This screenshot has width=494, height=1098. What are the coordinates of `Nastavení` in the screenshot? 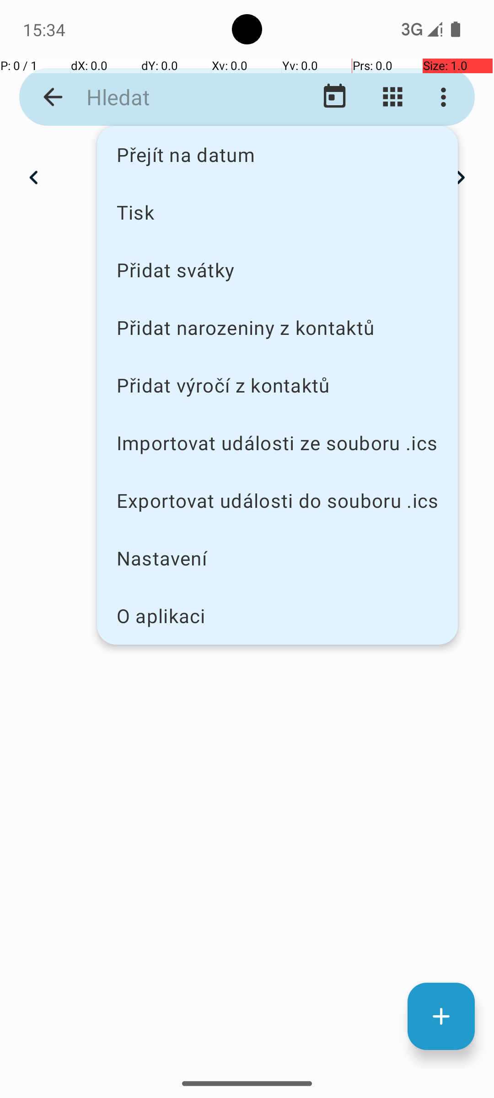 It's located at (277, 558).